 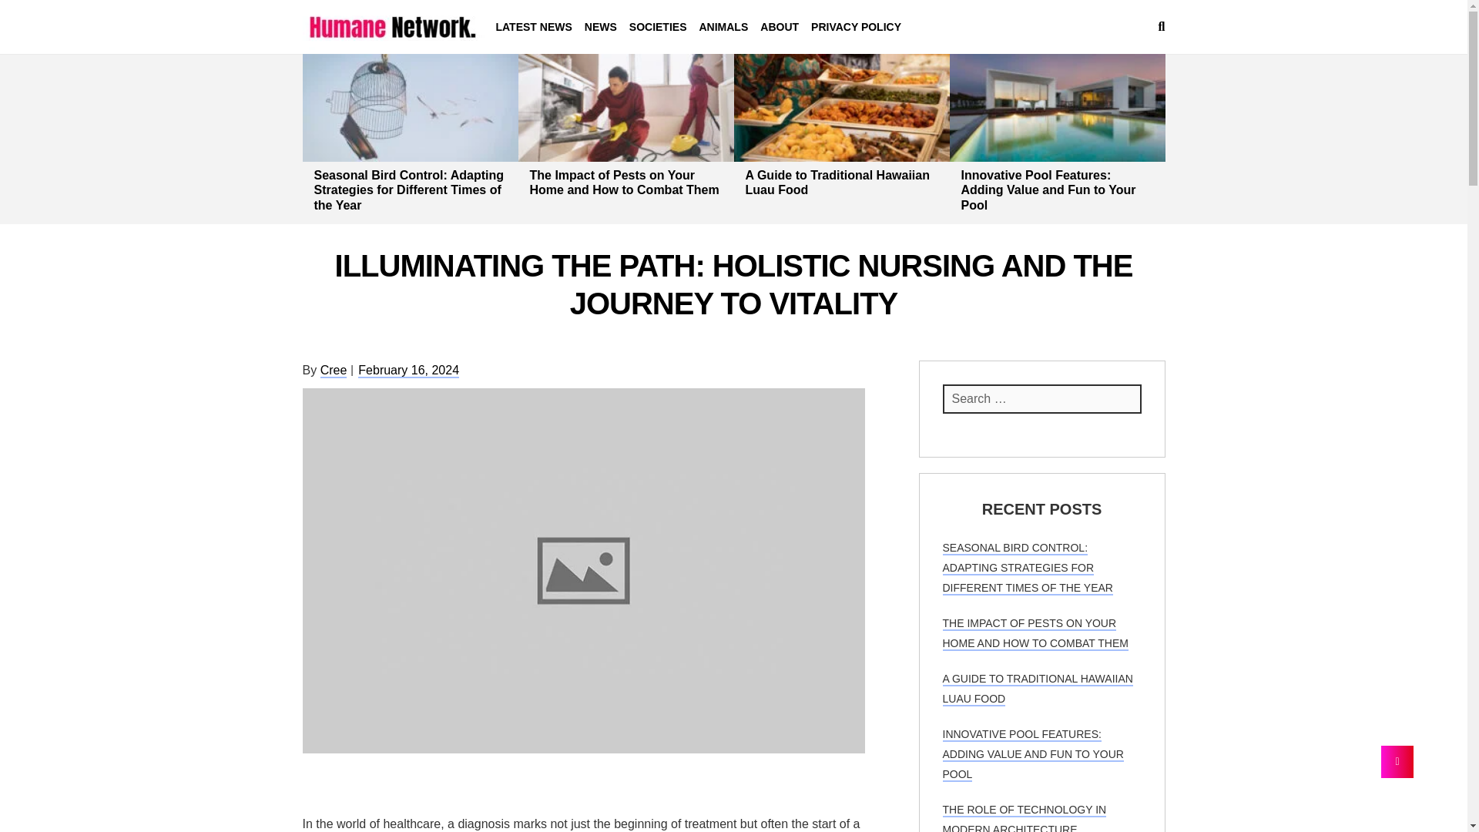 I want to click on THE IMPACT OF PESTS ON YOUR HOME AND HOW TO COMBAT THEM, so click(x=1035, y=633).